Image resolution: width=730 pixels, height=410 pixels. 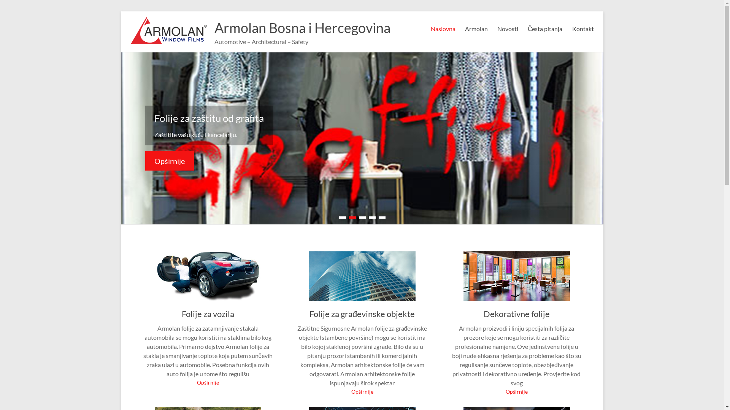 I want to click on Armolan Bosna i Hercegovina, so click(x=169, y=20).